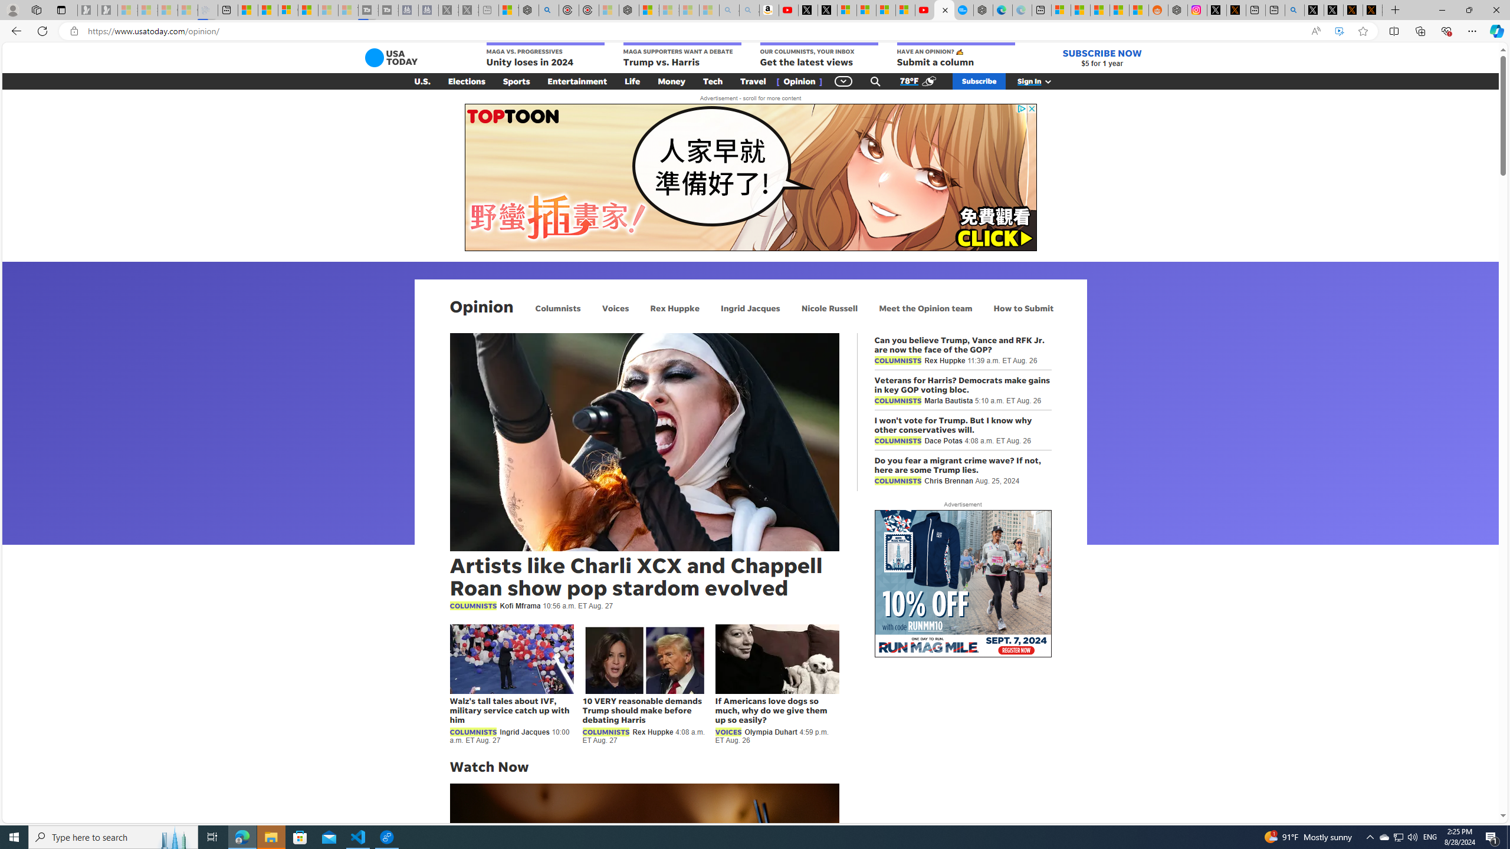  Describe the element at coordinates (368, 10) in the screenshot. I see `Streaming Coverage | T3 - Sleeping` at that location.